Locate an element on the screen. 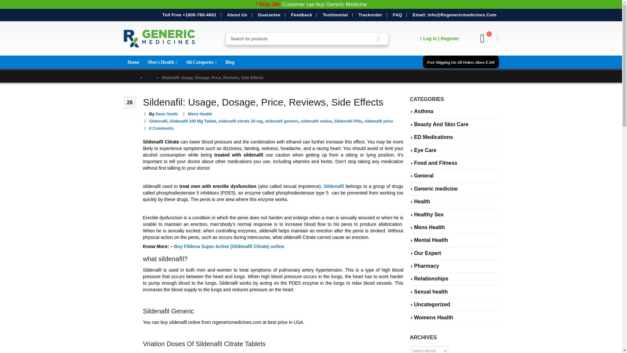  About Us is located at coordinates (237, 15).